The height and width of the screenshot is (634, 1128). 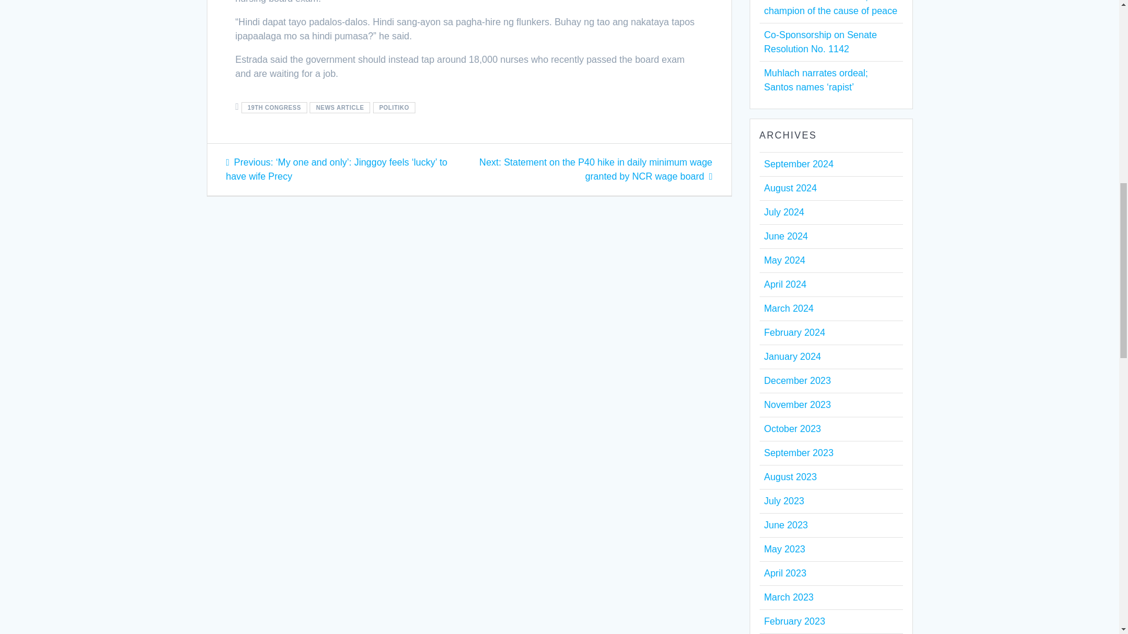 What do you see at coordinates (784, 261) in the screenshot?
I see `May 2024` at bounding box center [784, 261].